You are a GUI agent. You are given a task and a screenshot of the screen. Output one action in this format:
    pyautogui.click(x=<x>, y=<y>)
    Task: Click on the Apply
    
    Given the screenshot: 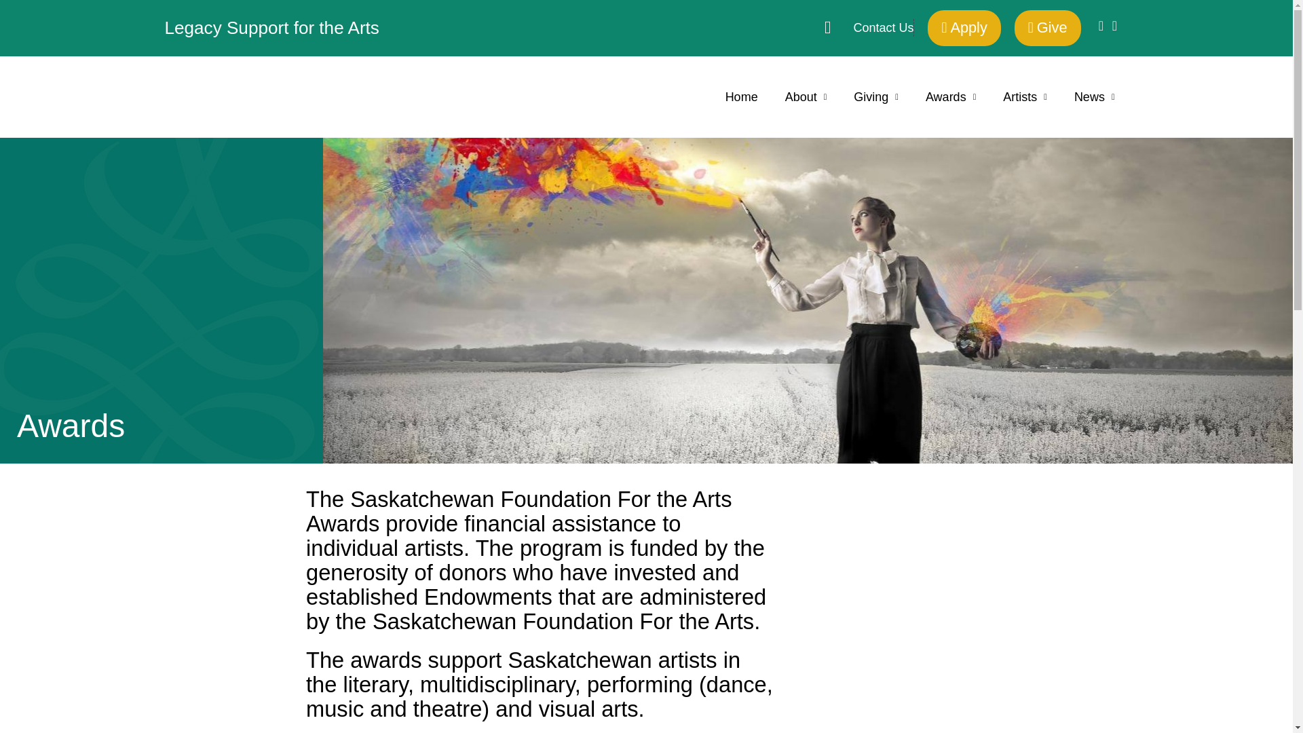 What is the action you would take?
    pyautogui.click(x=964, y=29)
    